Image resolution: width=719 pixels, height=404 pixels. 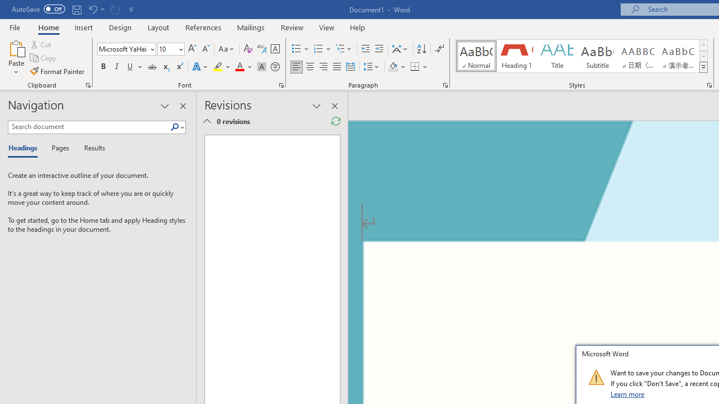 I want to click on Heading 1, so click(x=517, y=56).